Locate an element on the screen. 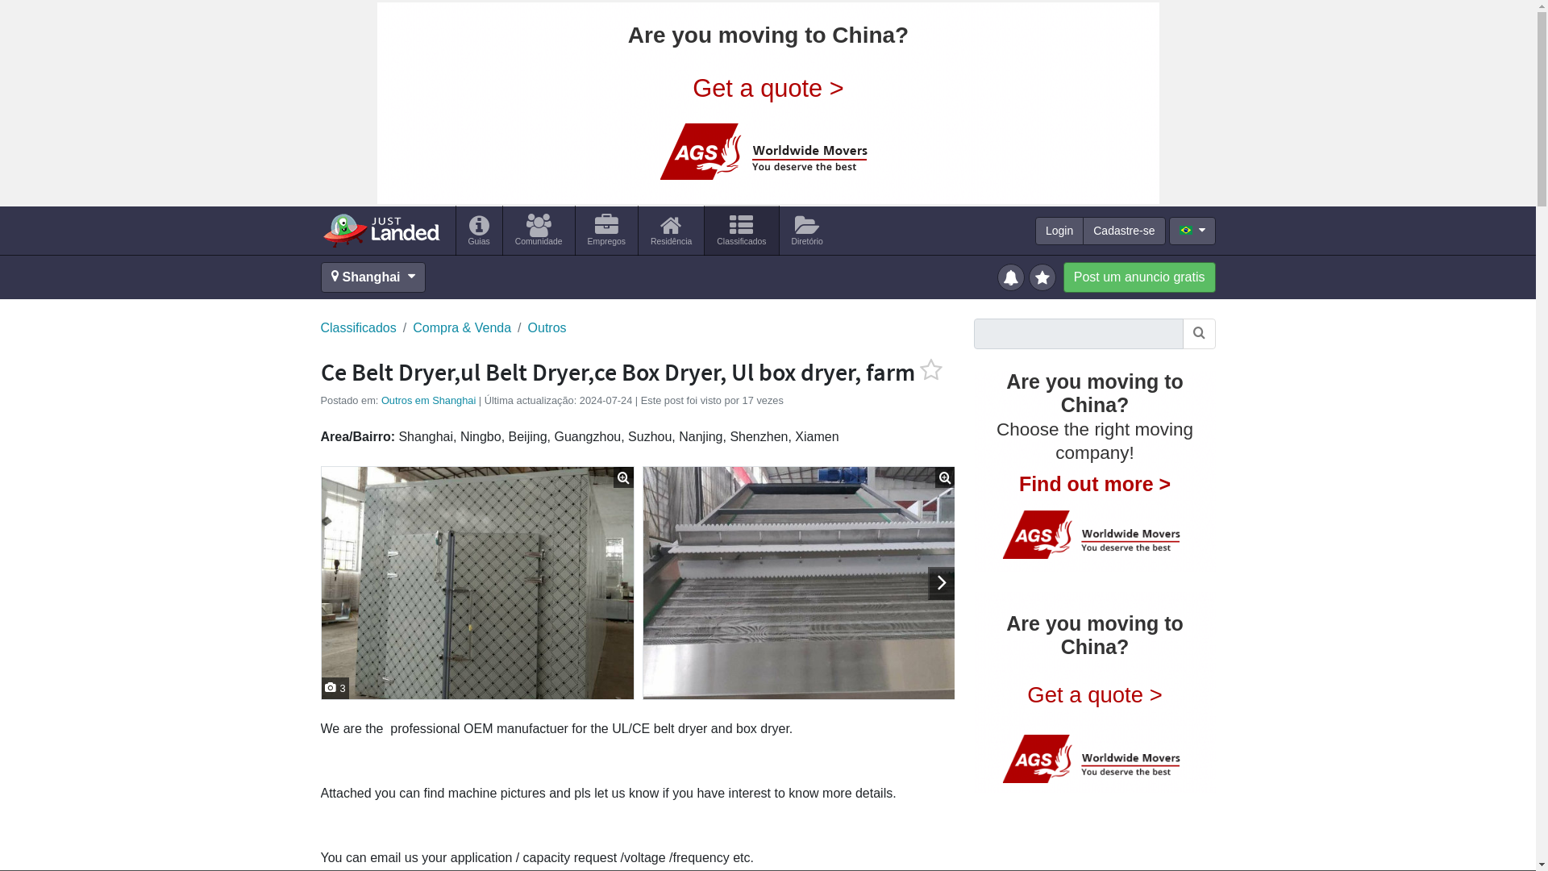 The width and height of the screenshot is (1548, 871). Just Landed is located at coordinates (381, 230).